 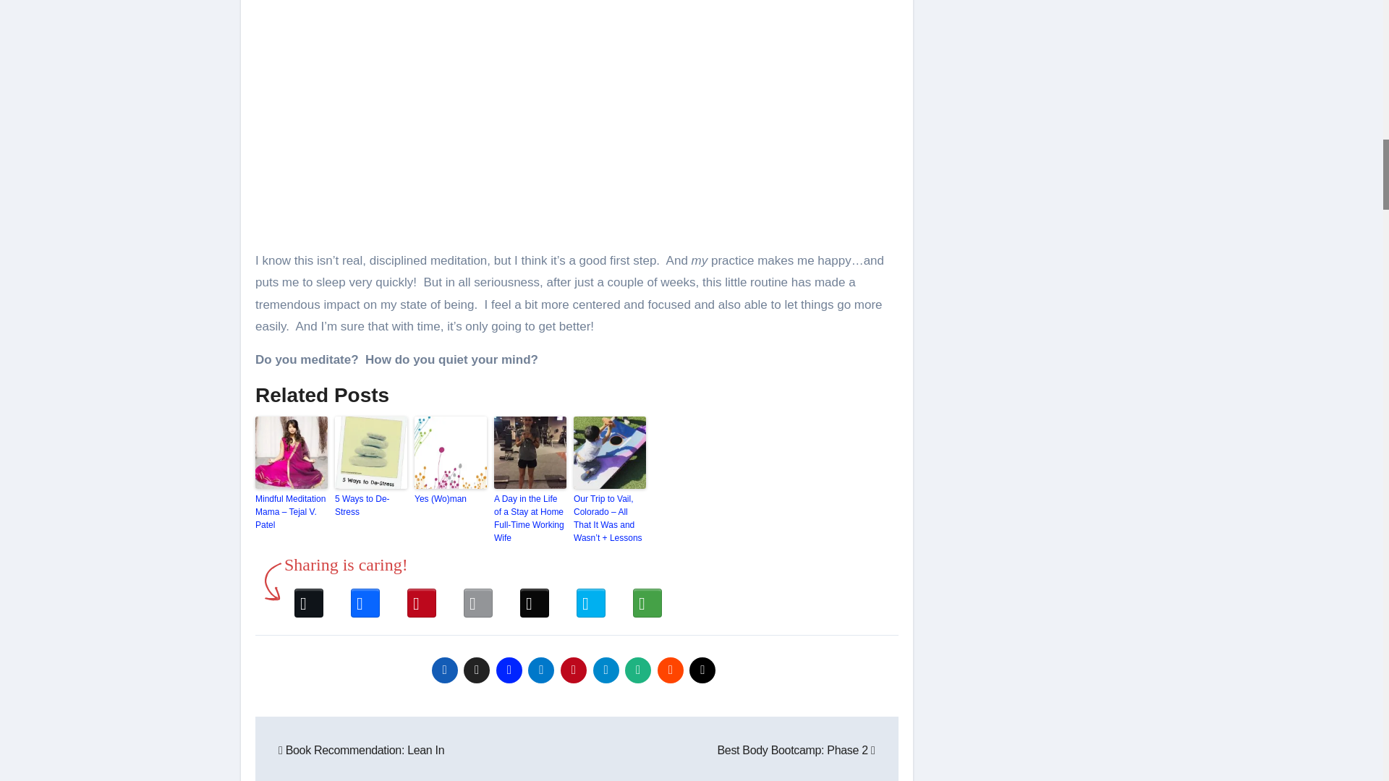 What do you see at coordinates (365, 597) in the screenshot?
I see `Facebook` at bounding box center [365, 597].